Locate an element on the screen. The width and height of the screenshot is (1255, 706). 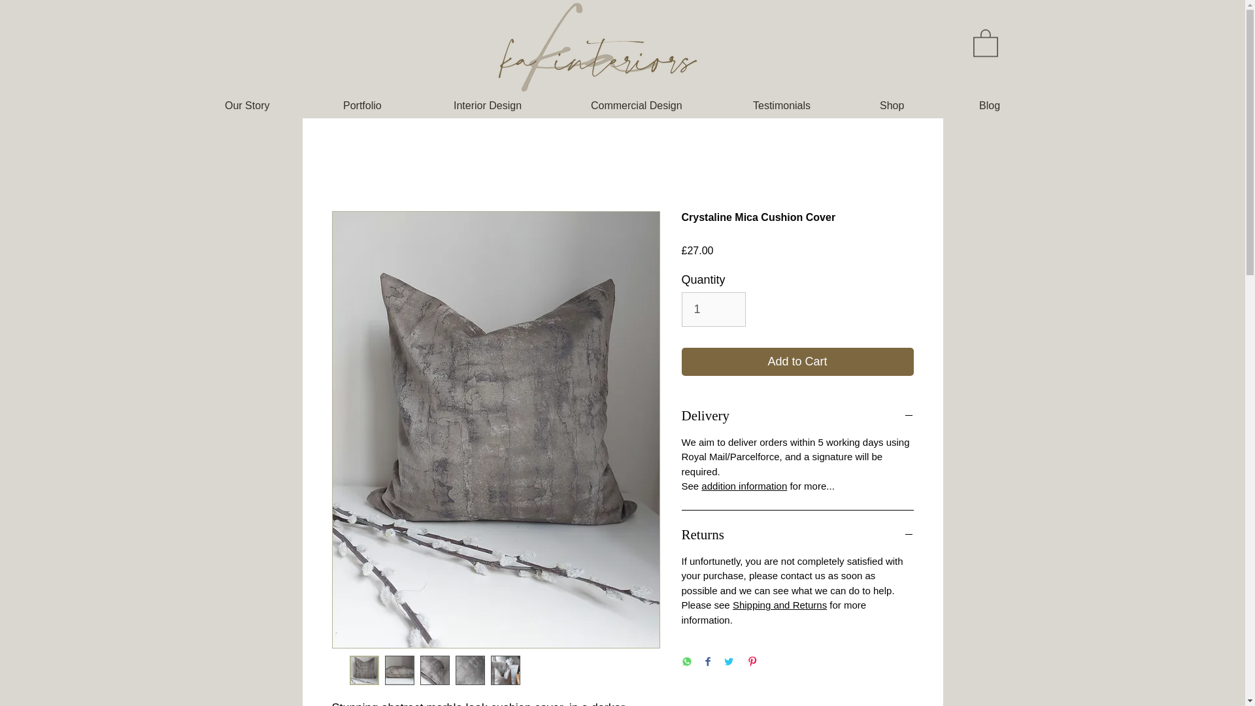
Blog is located at coordinates (1016, 106).